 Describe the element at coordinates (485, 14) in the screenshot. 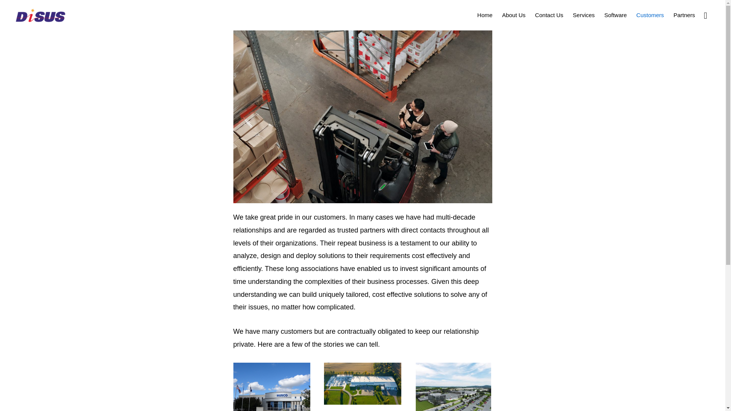

I see `Home` at that location.